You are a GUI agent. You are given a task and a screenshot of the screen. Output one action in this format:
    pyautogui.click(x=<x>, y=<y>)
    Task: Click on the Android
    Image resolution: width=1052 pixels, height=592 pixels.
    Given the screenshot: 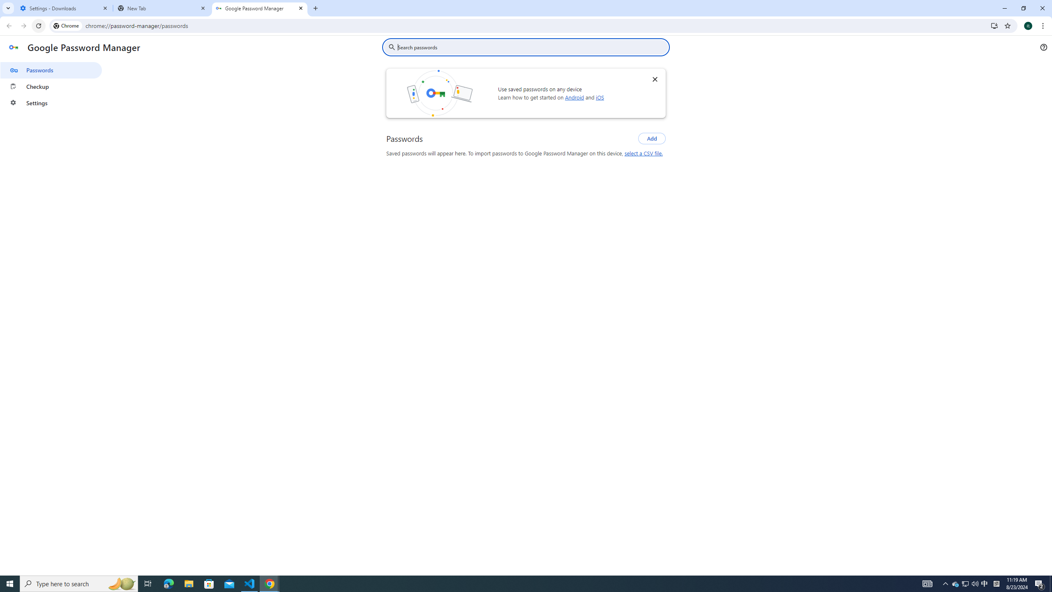 What is the action you would take?
    pyautogui.click(x=574, y=97)
    